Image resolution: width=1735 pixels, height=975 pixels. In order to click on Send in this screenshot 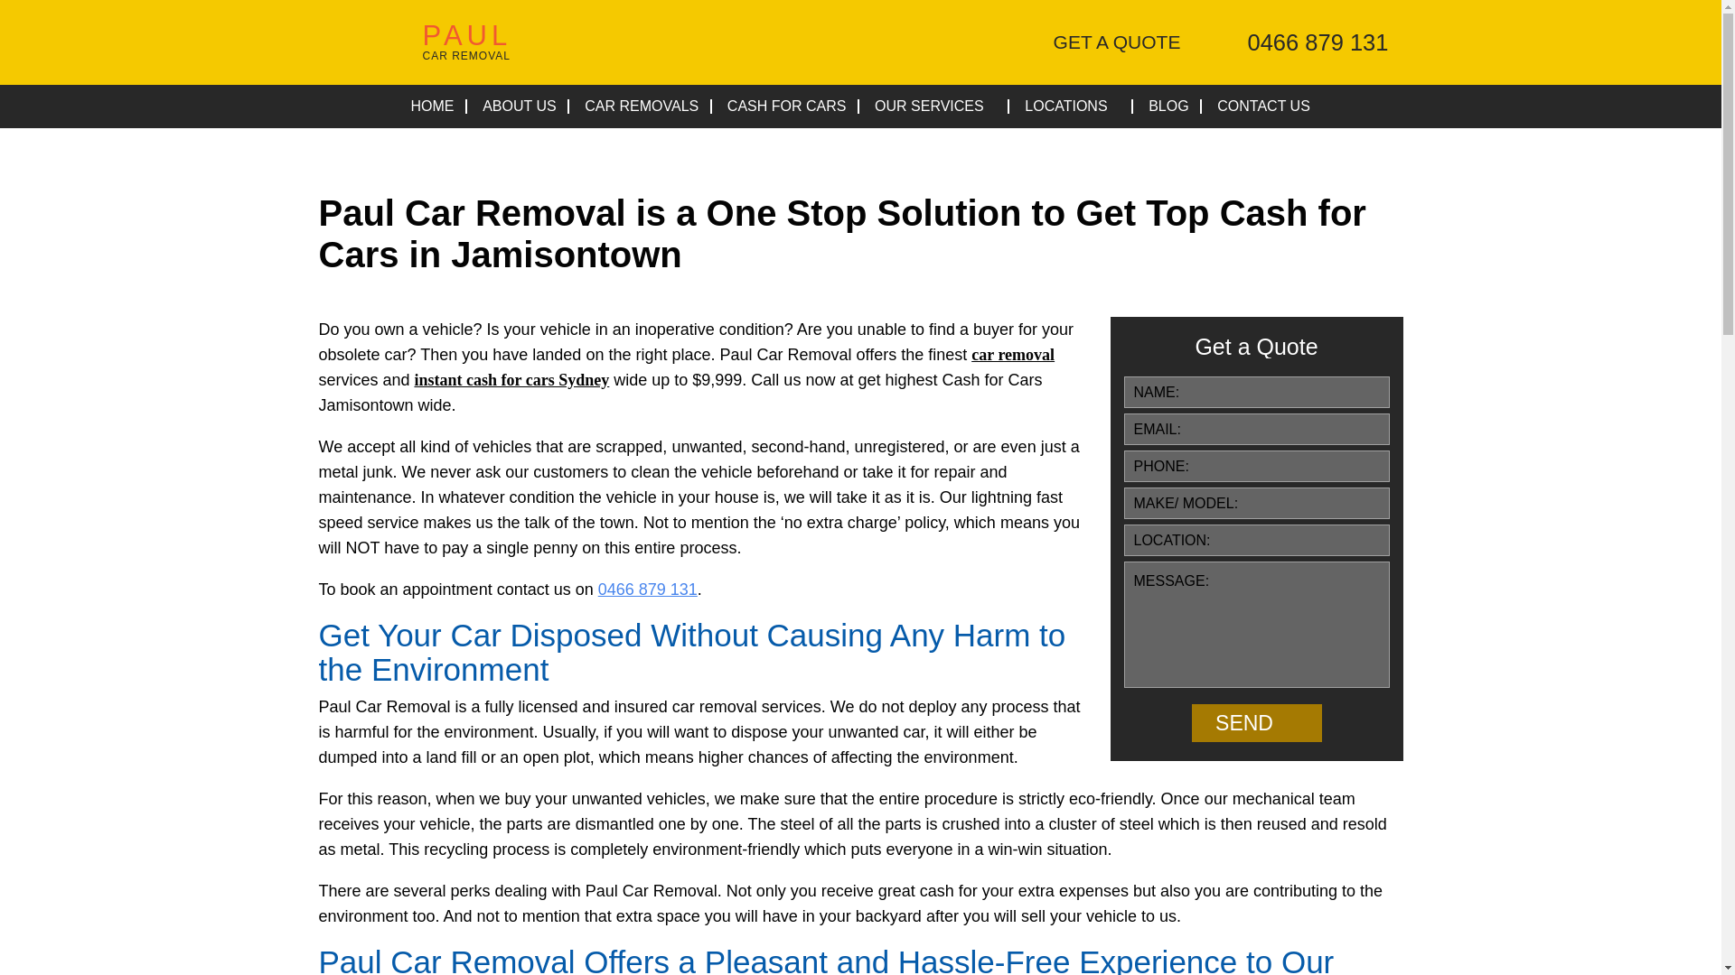, I will do `click(1255, 722)`.